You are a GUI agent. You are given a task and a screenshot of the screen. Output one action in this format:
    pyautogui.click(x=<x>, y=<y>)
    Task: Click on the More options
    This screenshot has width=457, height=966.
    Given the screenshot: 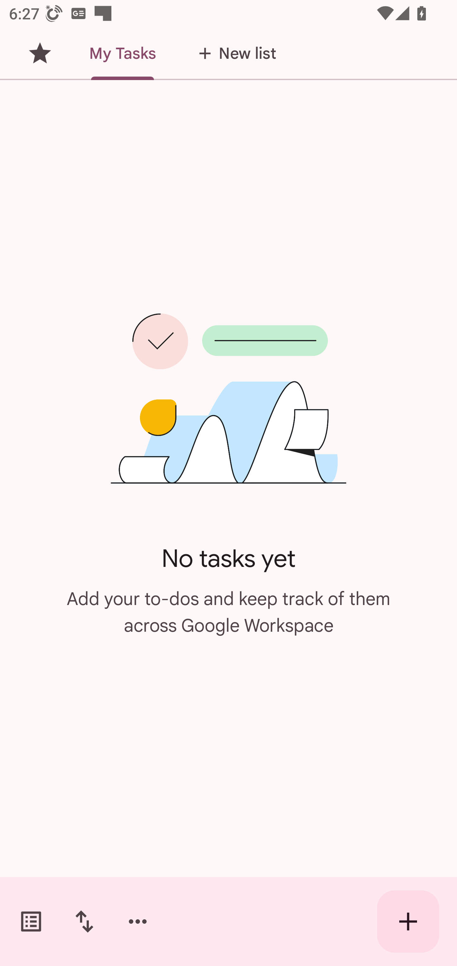 What is the action you would take?
    pyautogui.click(x=138, y=922)
    